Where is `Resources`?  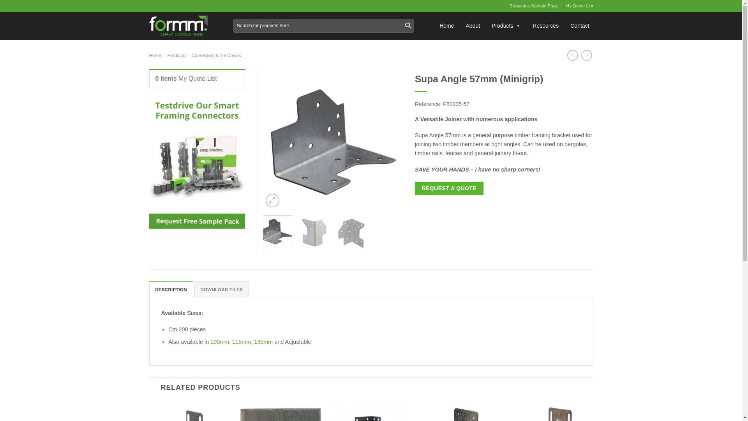 Resources is located at coordinates (545, 26).